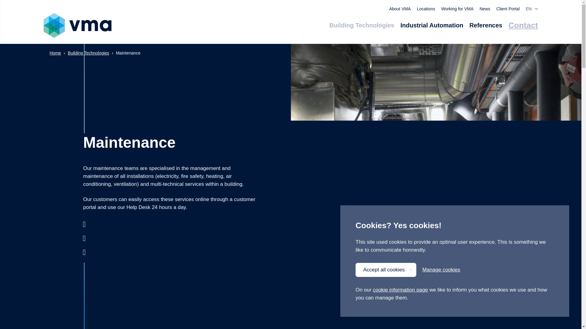 The width and height of the screenshot is (586, 329). Describe the element at coordinates (457, 9) in the screenshot. I see `Working for VMA` at that location.